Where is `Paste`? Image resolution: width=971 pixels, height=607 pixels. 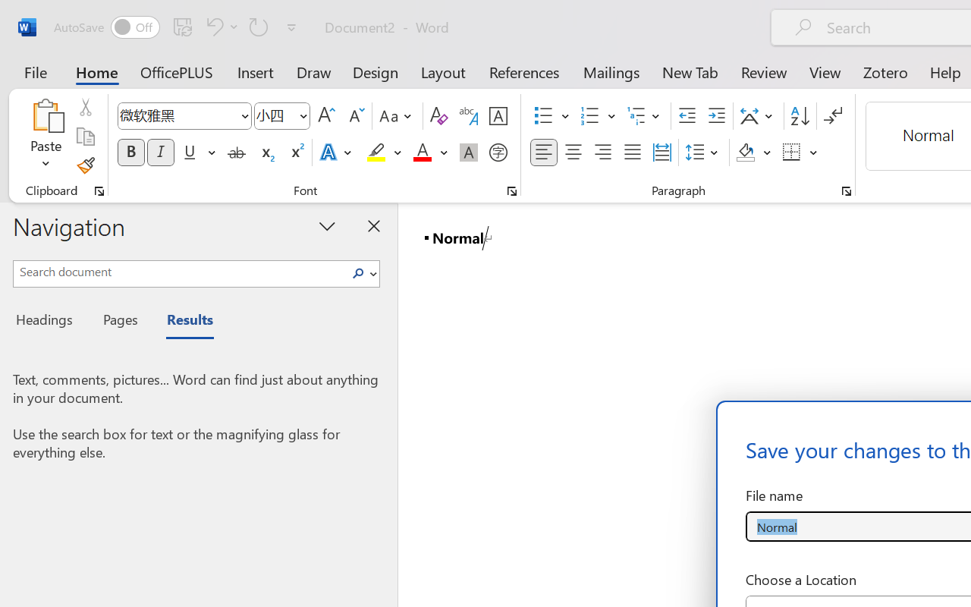 Paste is located at coordinates (46, 115).